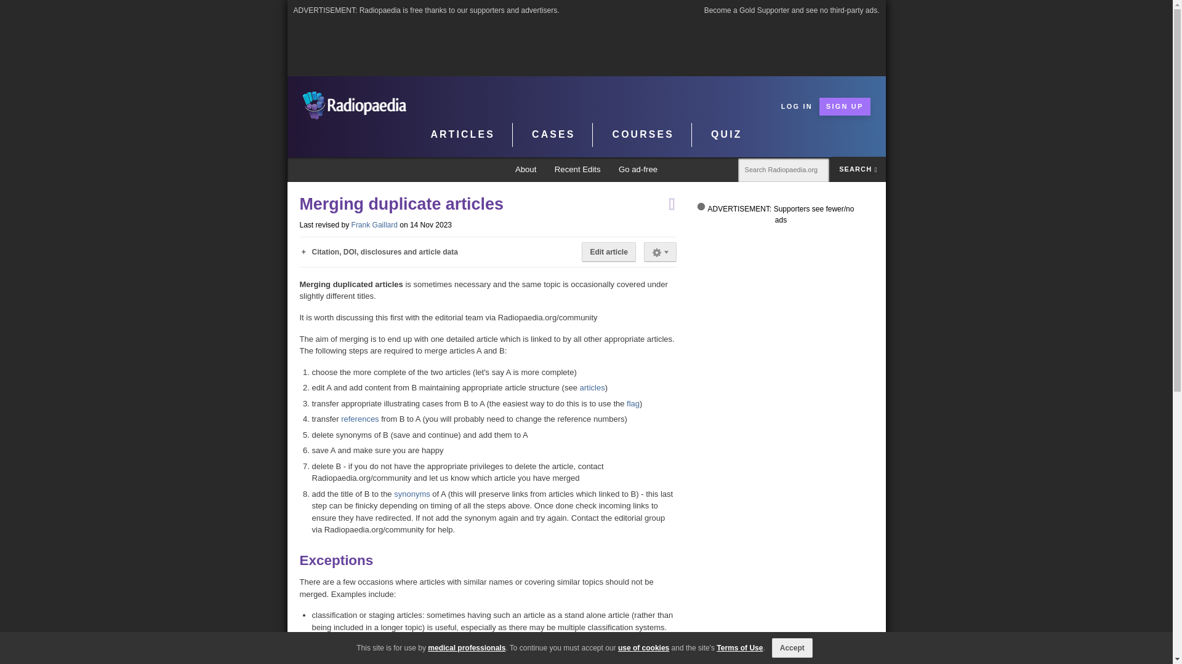 The height and width of the screenshot is (664, 1182). What do you see at coordinates (526, 170) in the screenshot?
I see `About` at bounding box center [526, 170].